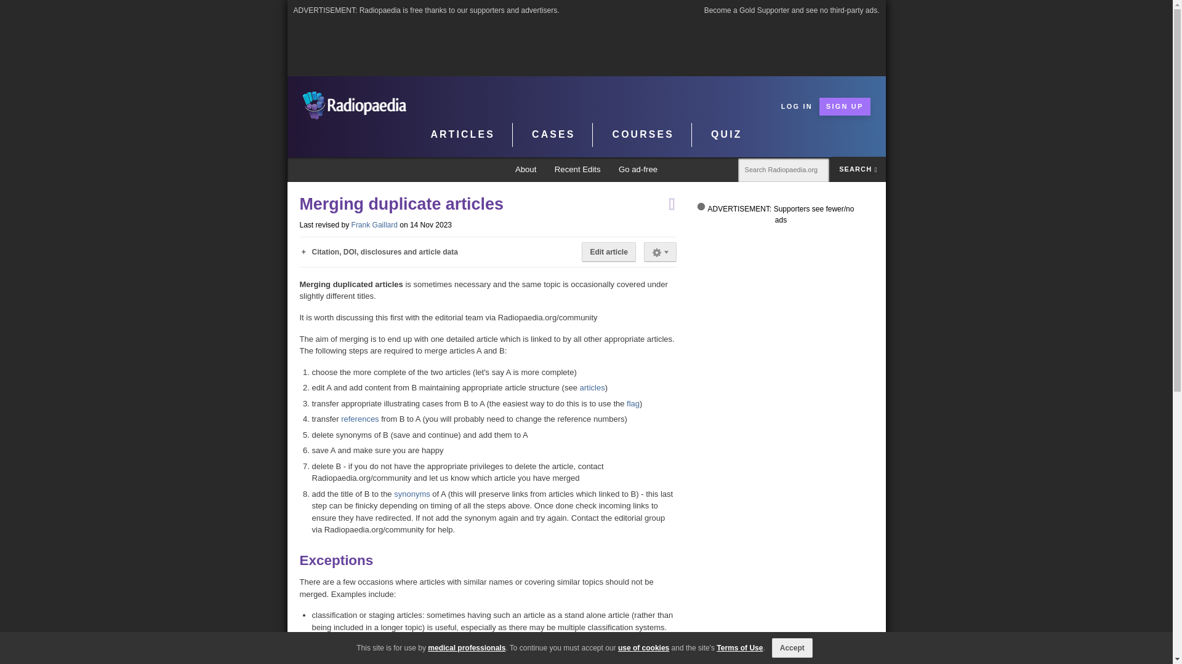 The height and width of the screenshot is (664, 1182). What do you see at coordinates (526, 170) in the screenshot?
I see `About` at bounding box center [526, 170].